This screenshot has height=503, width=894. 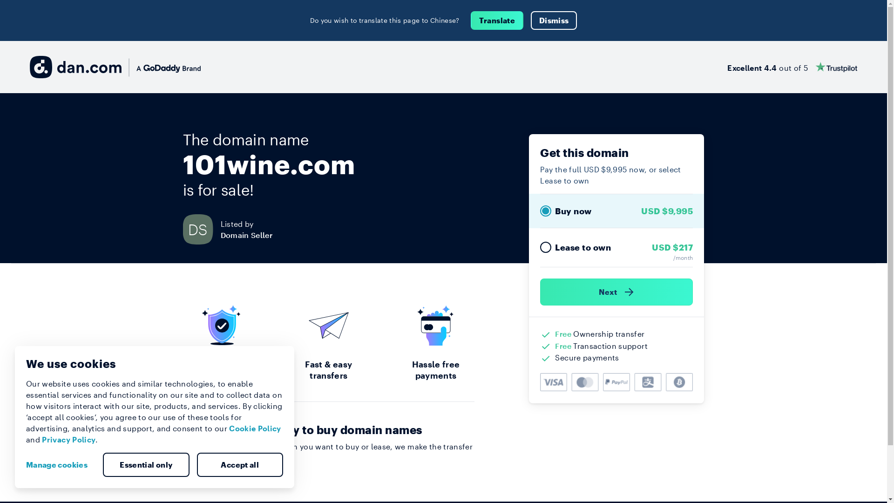 What do you see at coordinates (69, 440) in the screenshot?
I see `Privacy Policy` at bounding box center [69, 440].